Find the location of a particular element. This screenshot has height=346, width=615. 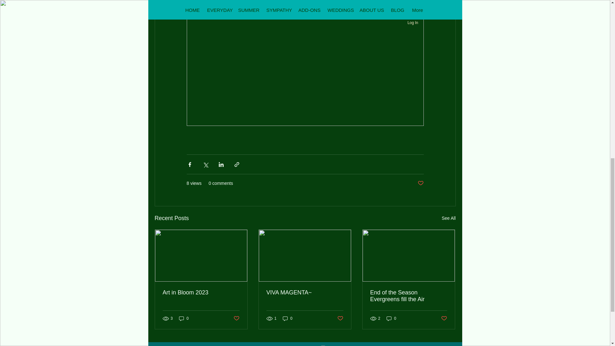

Post not marked as liked is located at coordinates (236, 318).